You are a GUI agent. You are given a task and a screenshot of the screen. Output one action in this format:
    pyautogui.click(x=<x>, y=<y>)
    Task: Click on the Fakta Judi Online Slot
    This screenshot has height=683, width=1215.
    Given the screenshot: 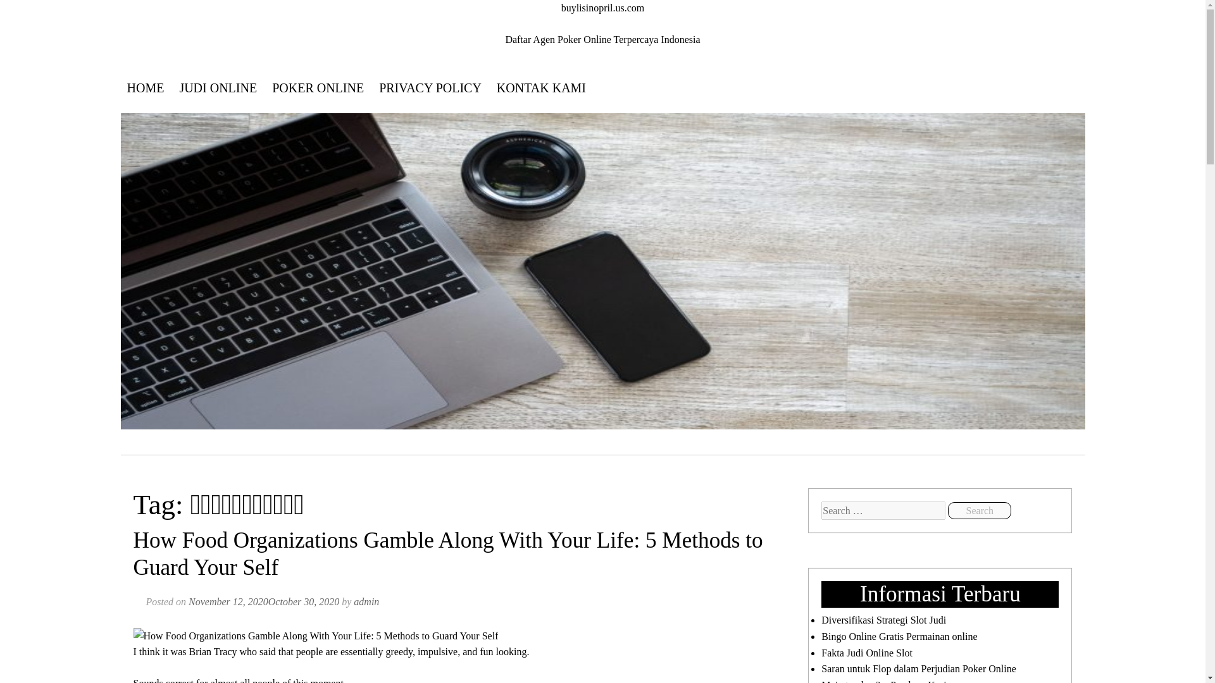 What is the action you would take?
    pyautogui.click(x=866, y=653)
    